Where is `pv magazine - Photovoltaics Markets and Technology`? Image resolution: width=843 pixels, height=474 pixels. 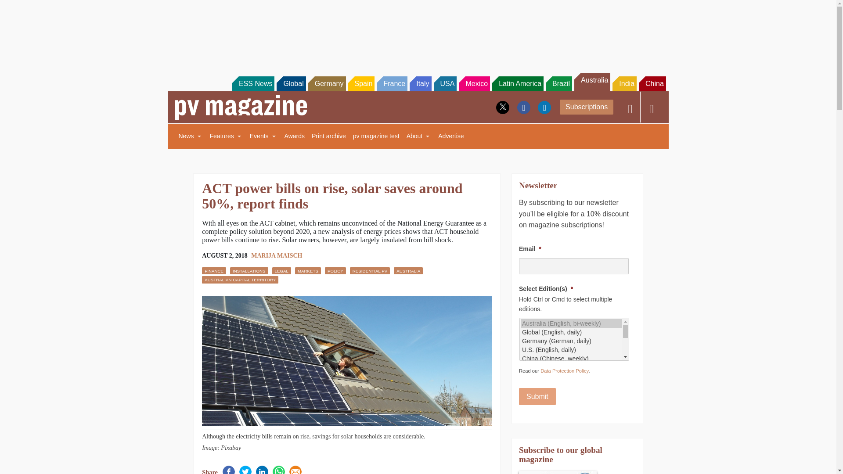 pv magazine - Photovoltaics Markets and Technology is located at coordinates (241, 107).